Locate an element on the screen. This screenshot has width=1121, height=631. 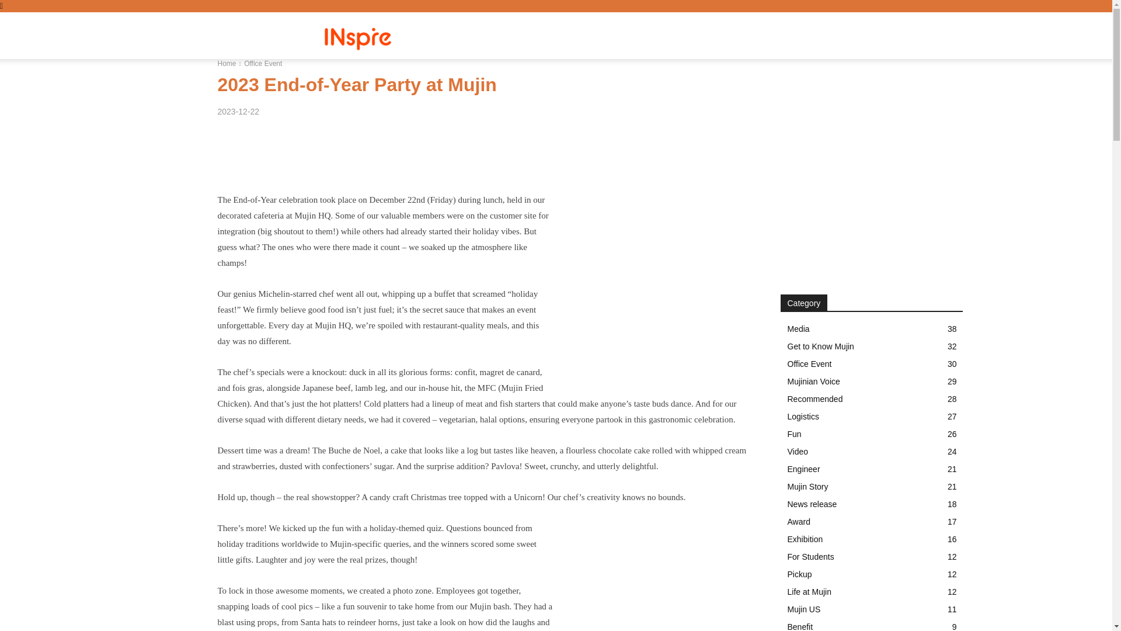
View all posts in Office Event is located at coordinates (263, 63).